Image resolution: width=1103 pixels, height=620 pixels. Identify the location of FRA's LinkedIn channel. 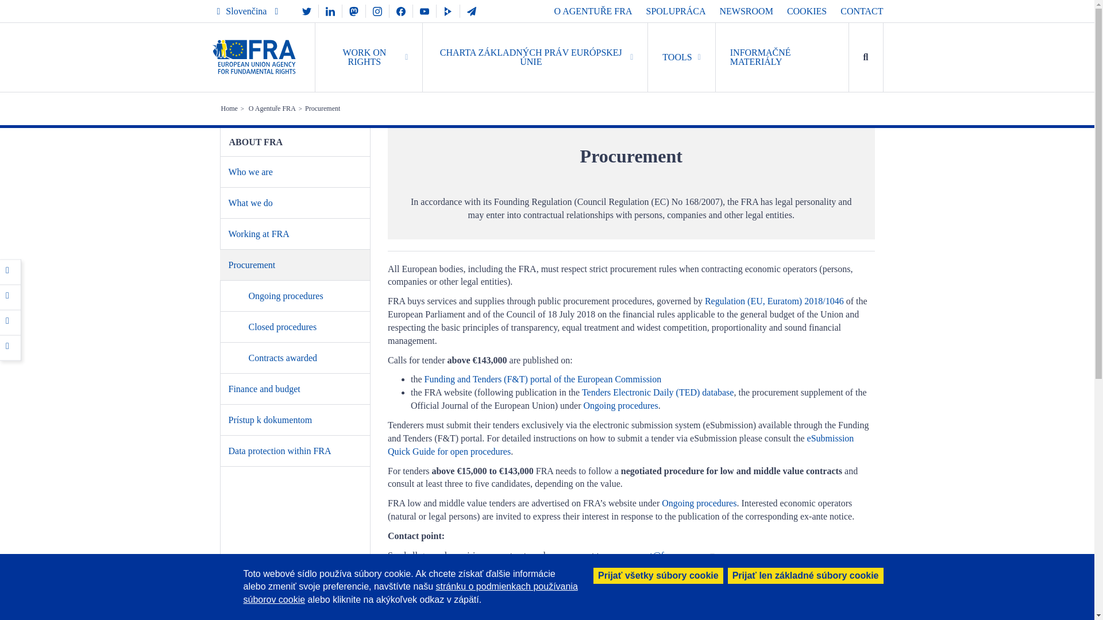
(330, 10).